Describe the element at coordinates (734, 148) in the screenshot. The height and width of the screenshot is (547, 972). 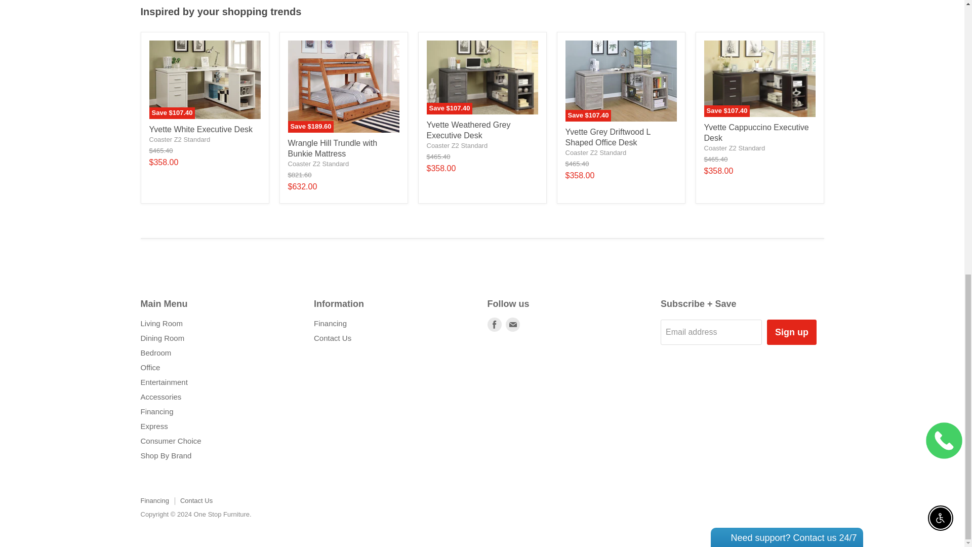
I see `Coaster Z2 Standard` at that location.